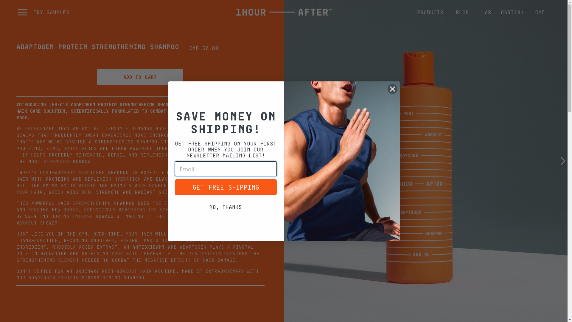 This screenshot has width=572, height=322. I want to click on Previous, so click(288, 161).